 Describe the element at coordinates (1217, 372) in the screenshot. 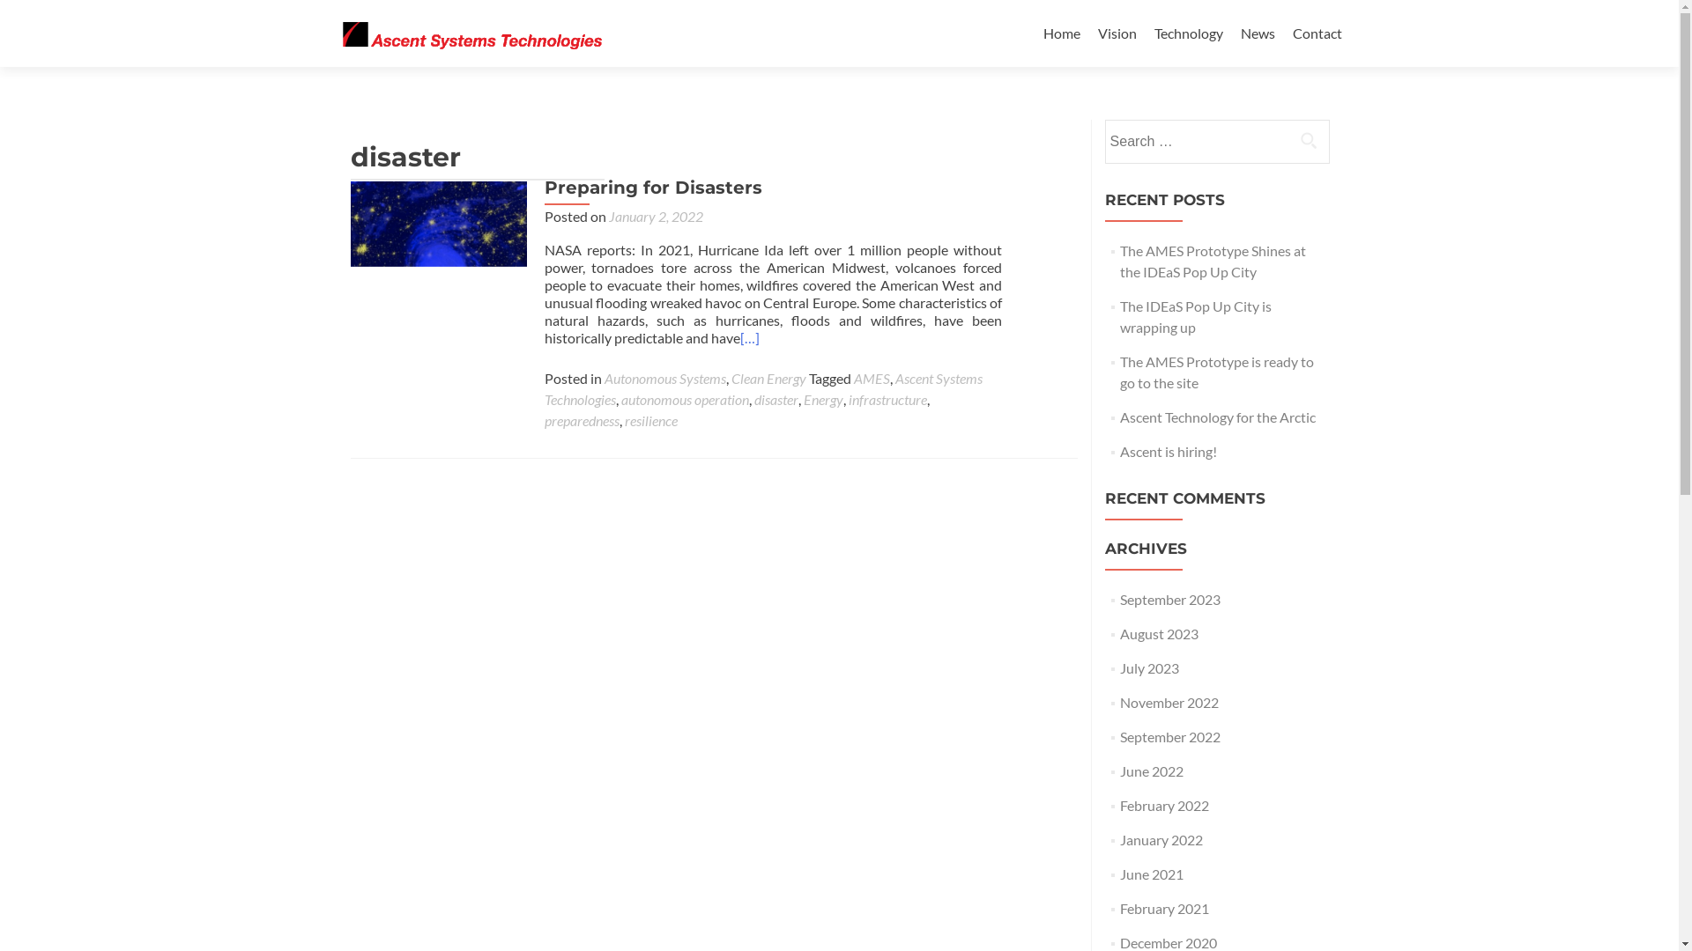

I see `The AMES Prototype is ready to go to the site` at that location.